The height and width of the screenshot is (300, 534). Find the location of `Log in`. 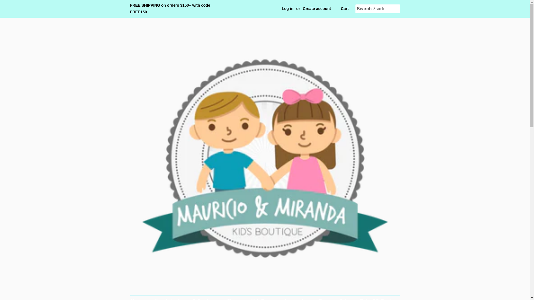

Log in is located at coordinates (288, 8).